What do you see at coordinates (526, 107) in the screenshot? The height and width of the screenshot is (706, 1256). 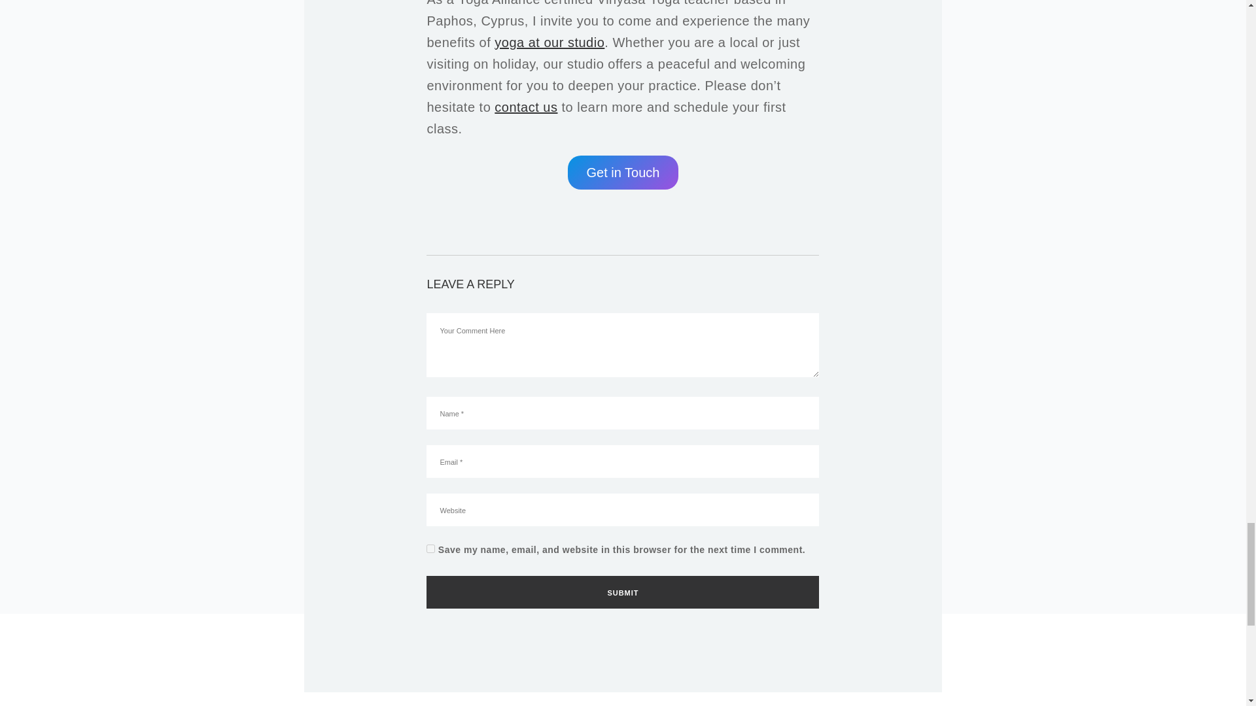 I see `contact us` at bounding box center [526, 107].